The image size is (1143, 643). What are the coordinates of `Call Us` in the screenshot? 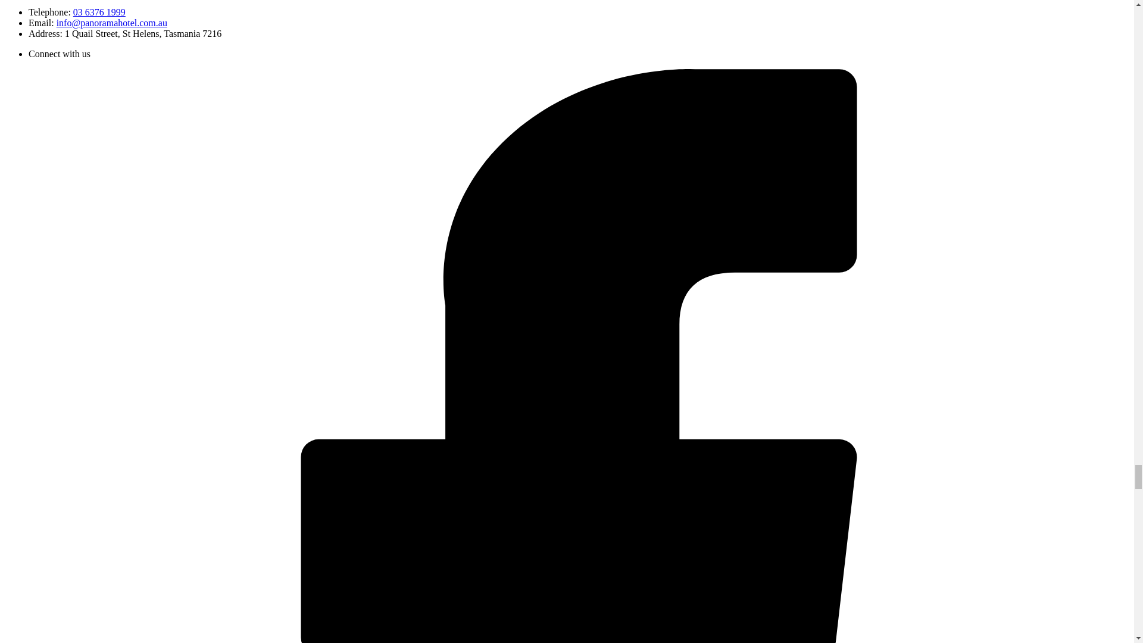 It's located at (99, 12).